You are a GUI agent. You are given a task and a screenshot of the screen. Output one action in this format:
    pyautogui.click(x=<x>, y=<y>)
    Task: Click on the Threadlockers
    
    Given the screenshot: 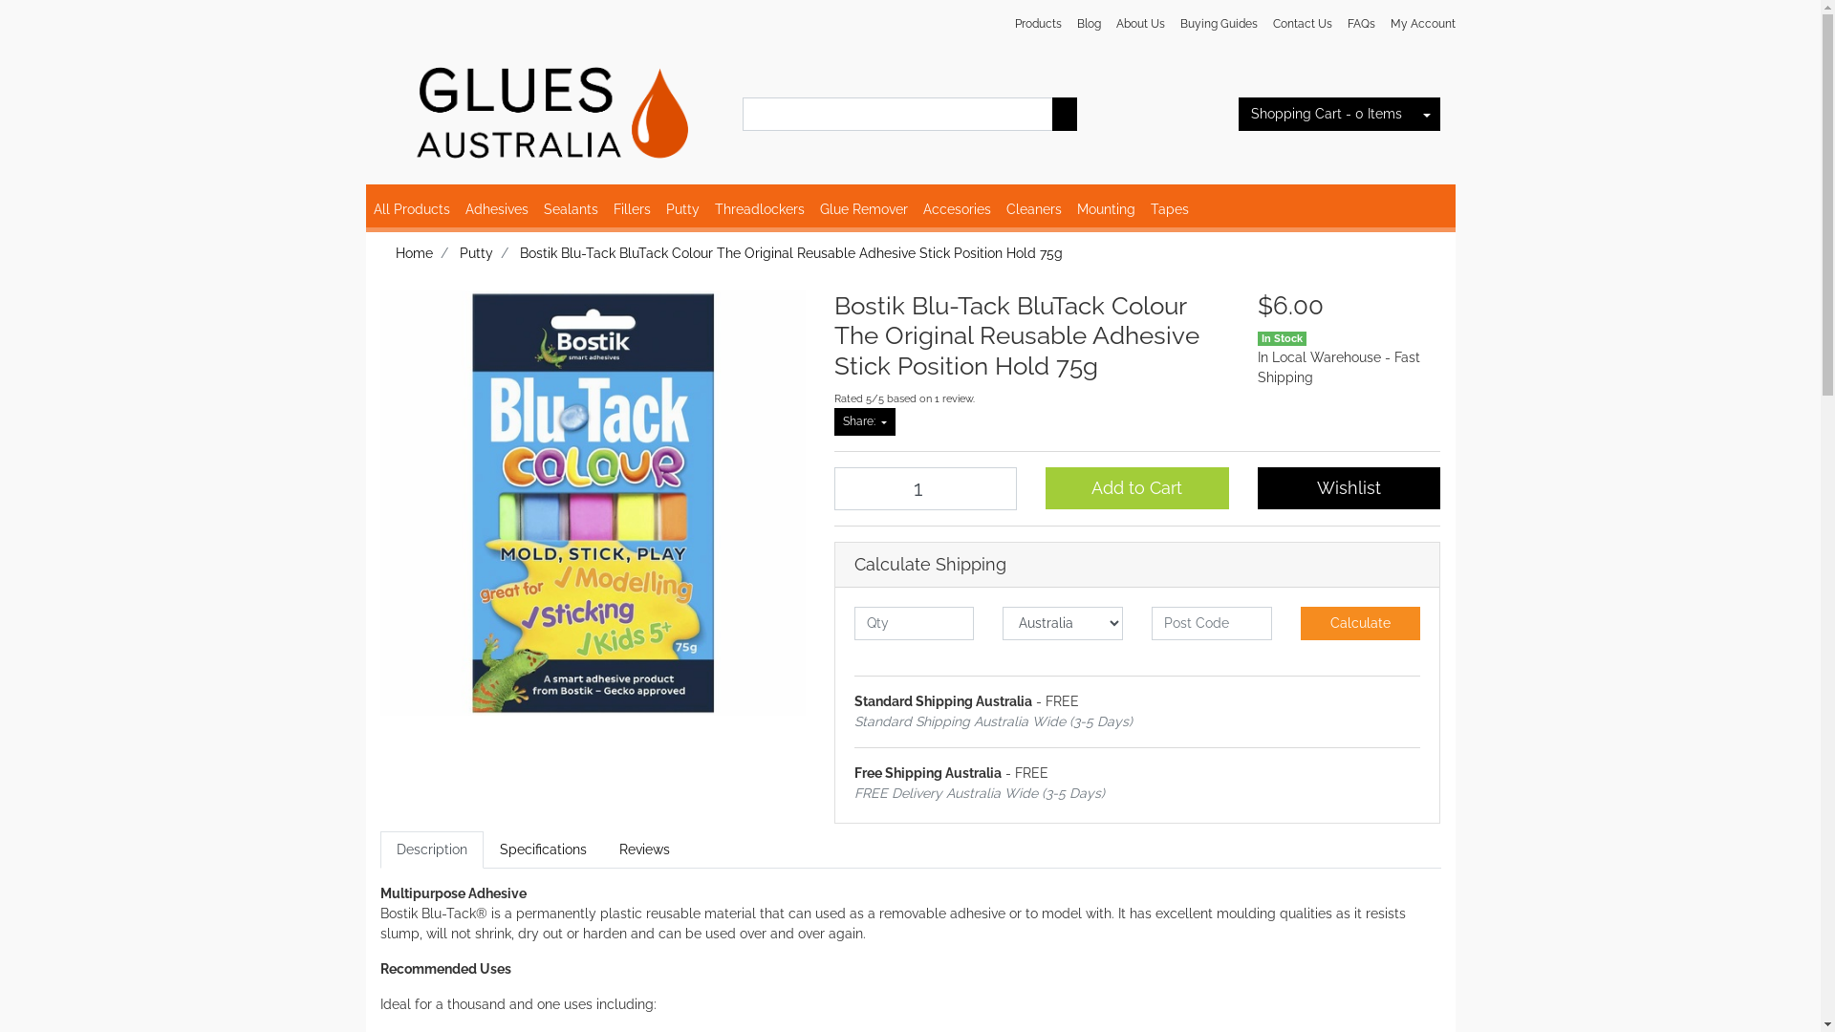 What is the action you would take?
    pyautogui.click(x=760, y=210)
    